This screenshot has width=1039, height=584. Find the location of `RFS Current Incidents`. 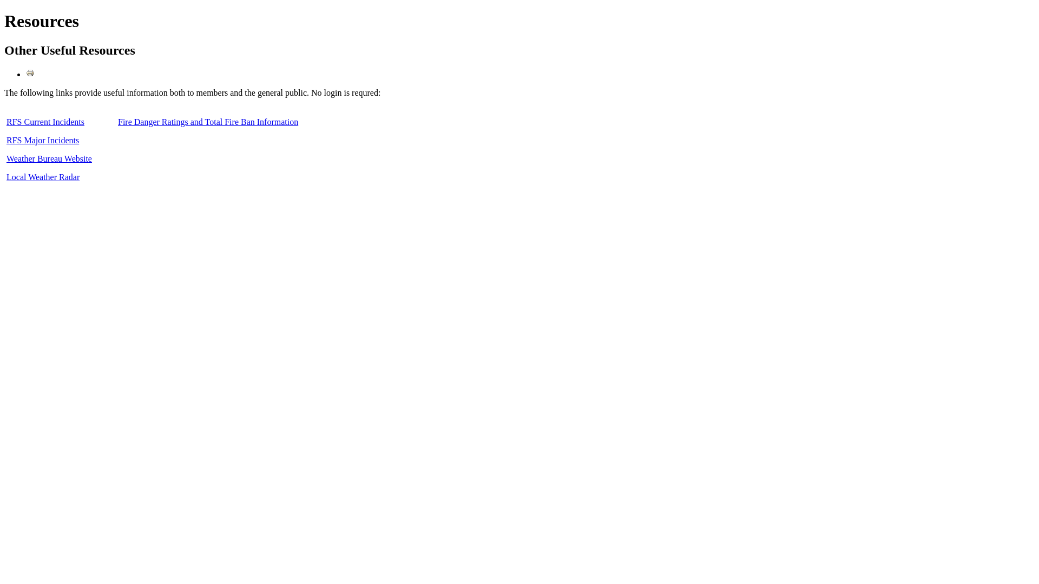

RFS Current Incidents is located at coordinates (45, 122).